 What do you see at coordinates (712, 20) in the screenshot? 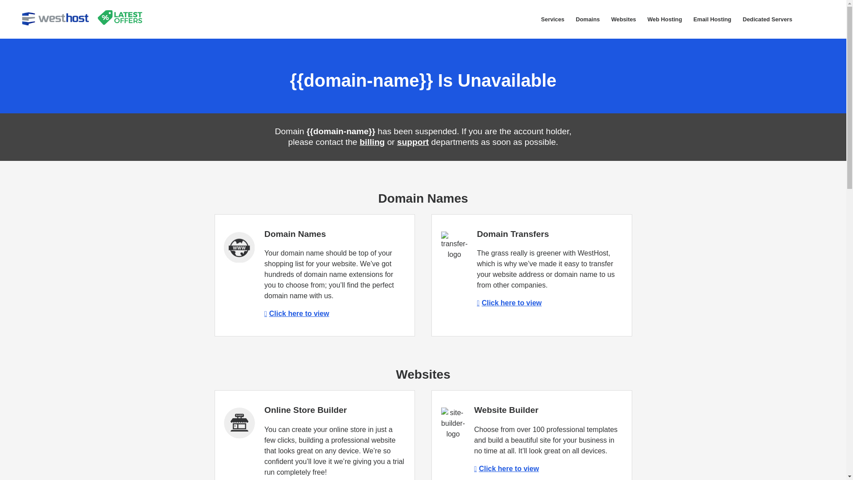
I see `Email Hosting` at bounding box center [712, 20].